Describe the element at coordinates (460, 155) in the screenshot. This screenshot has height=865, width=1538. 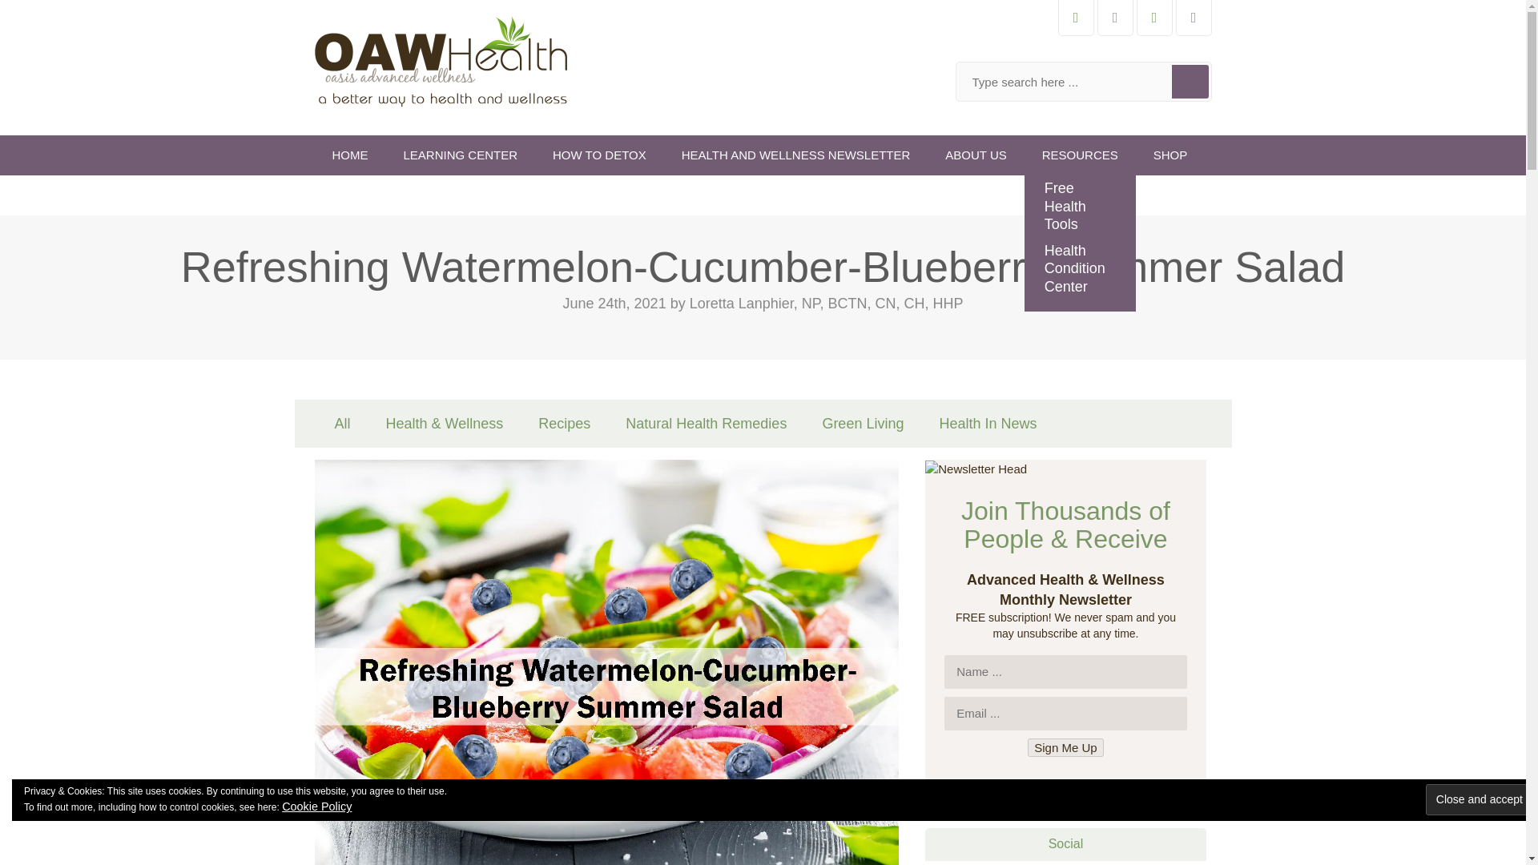
I see `LEARNING CENTER` at that location.